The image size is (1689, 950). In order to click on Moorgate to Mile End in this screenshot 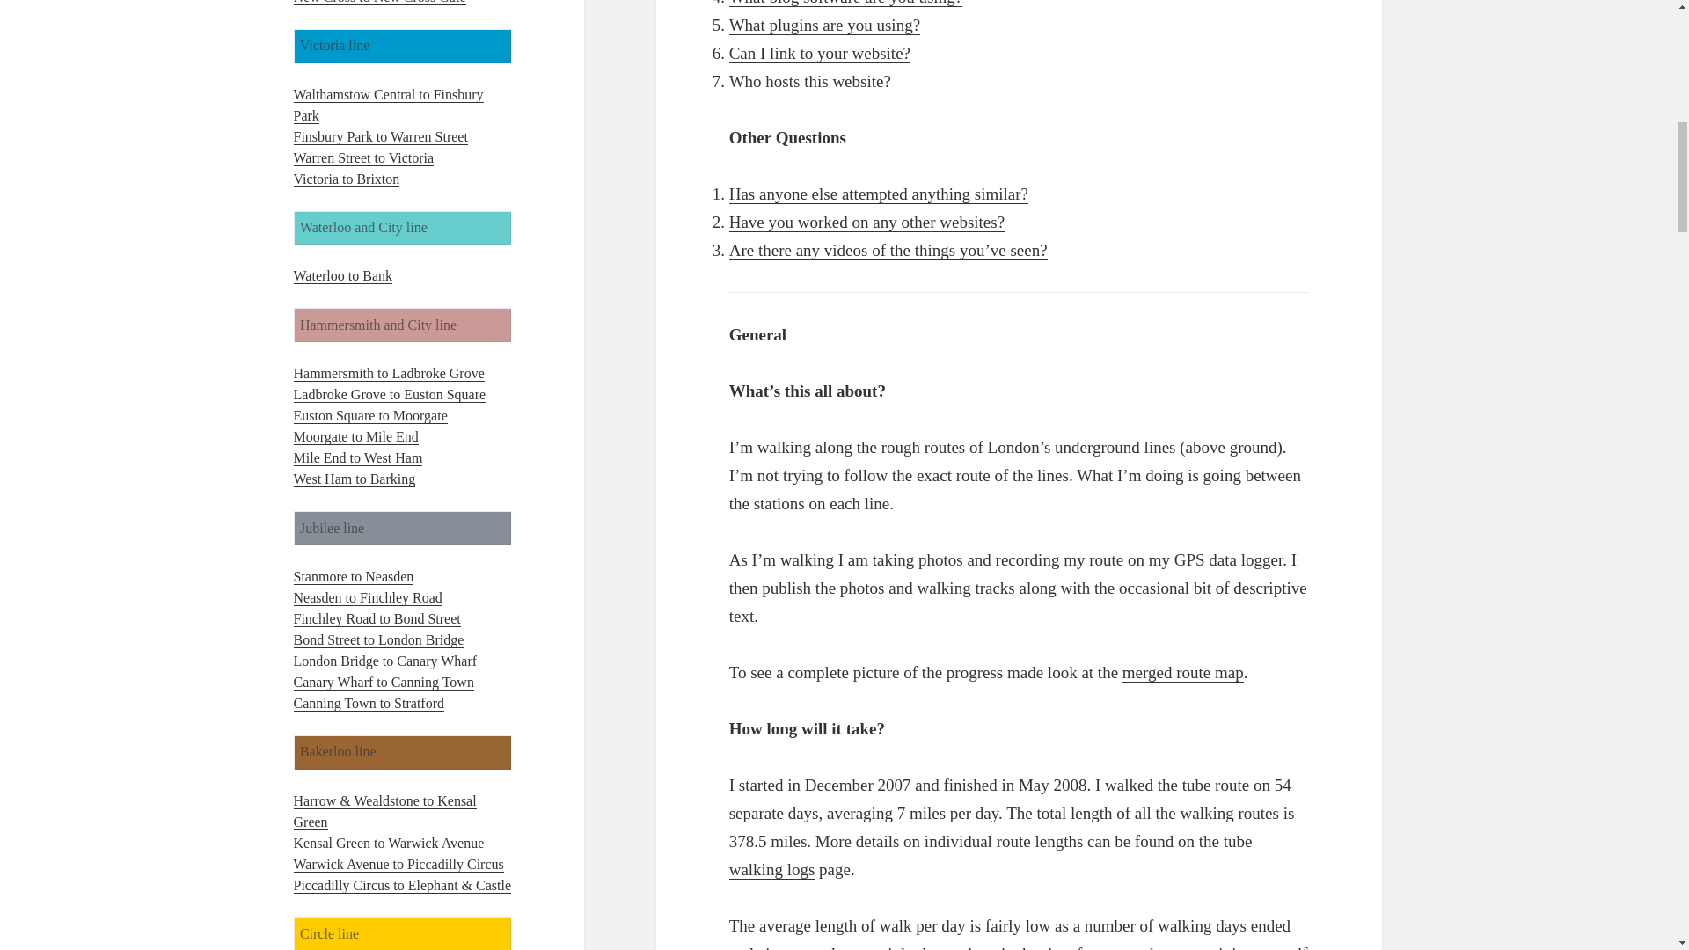, I will do `click(356, 437)`.